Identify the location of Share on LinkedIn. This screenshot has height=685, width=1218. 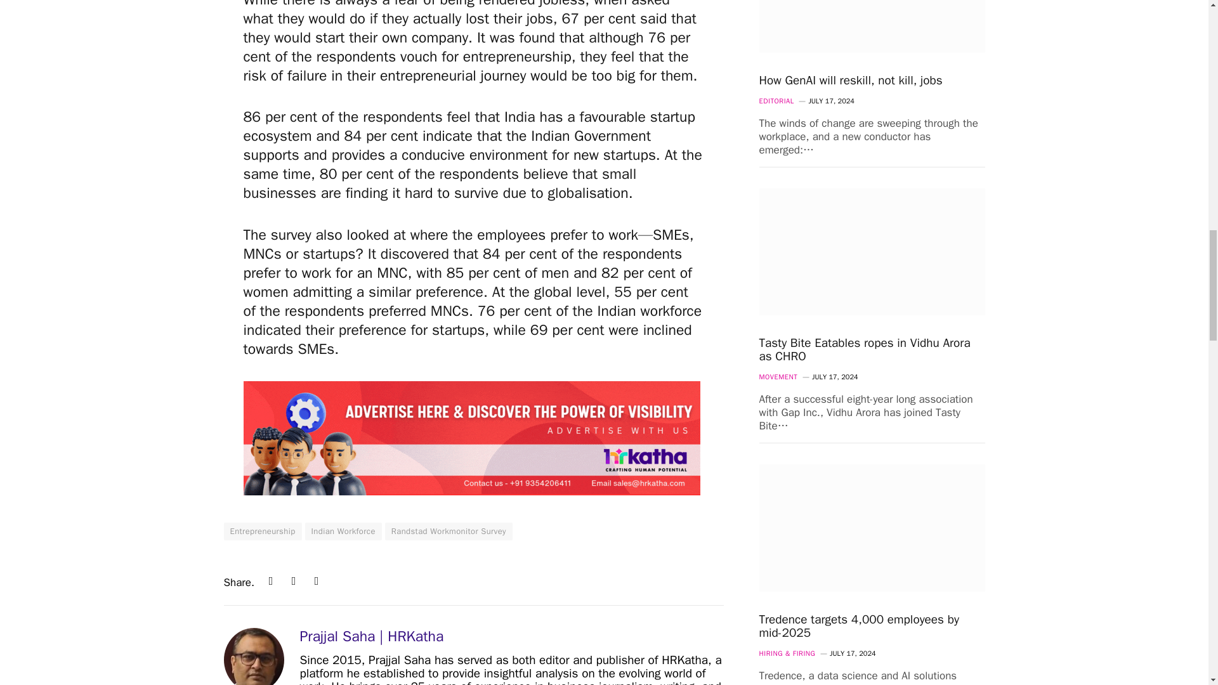
(270, 581).